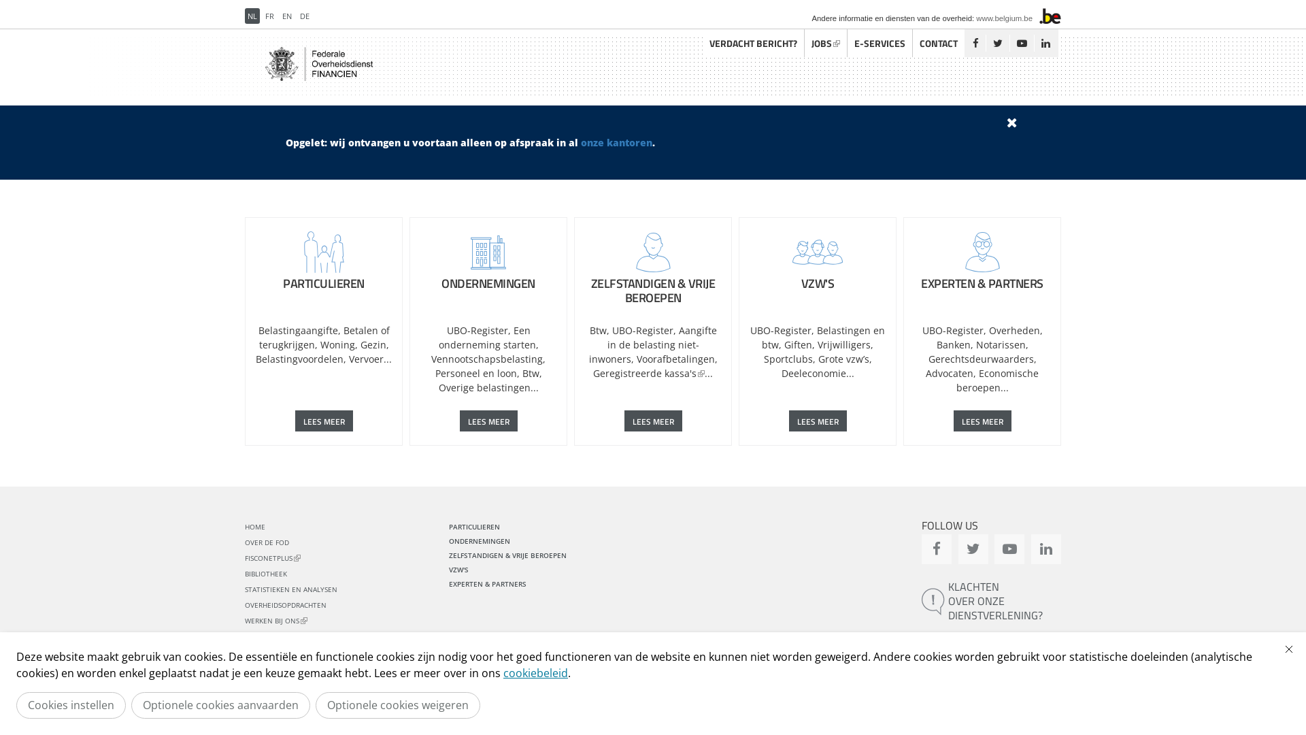 Image resolution: width=1306 pixels, height=735 pixels. Describe the element at coordinates (276, 621) in the screenshot. I see `WERKEN BIJ ONS
(EXTERNE LINK)` at that location.